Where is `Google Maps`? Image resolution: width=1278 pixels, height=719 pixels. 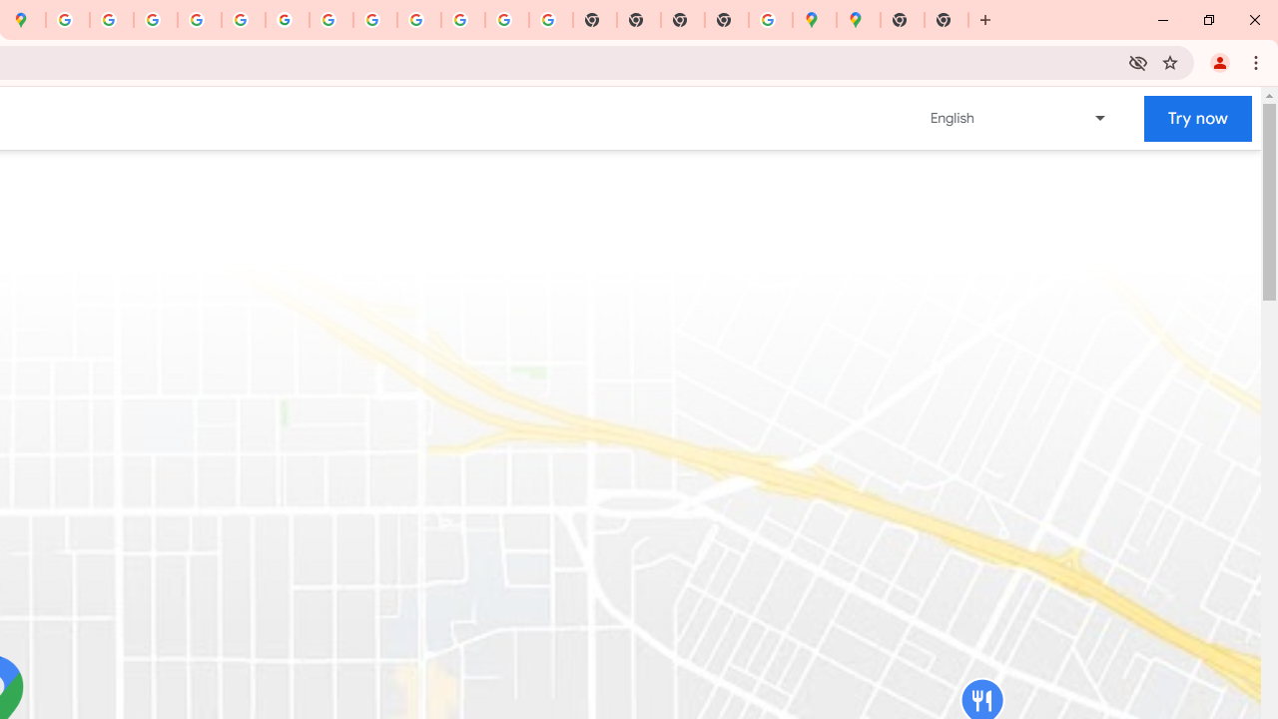 Google Maps is located at coordinates (815, 20).